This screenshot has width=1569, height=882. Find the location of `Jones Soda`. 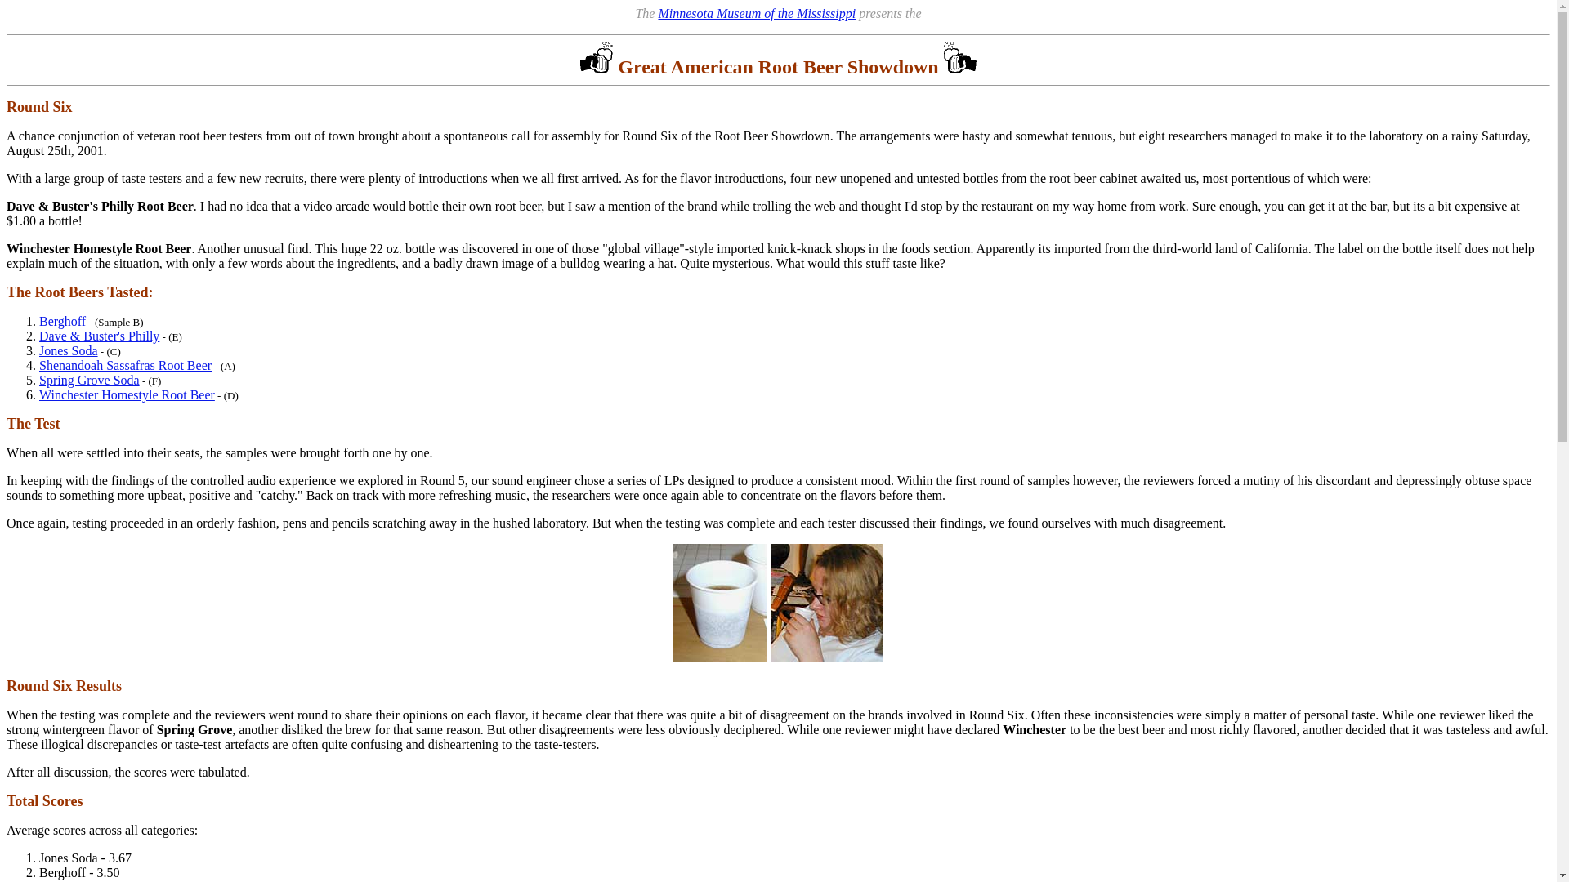

Jones Soda is located at coordinates (69, 351).